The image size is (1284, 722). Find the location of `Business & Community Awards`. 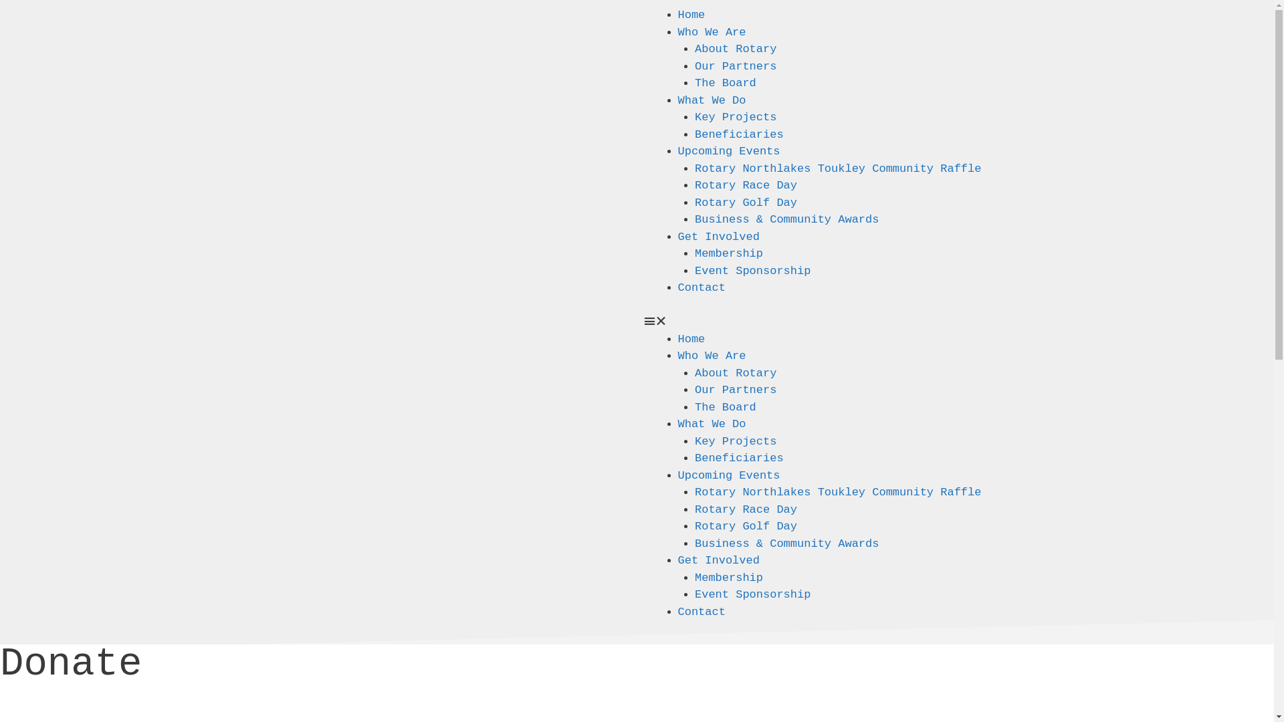

Business & Community Awards is located at coordinates (786, 219).